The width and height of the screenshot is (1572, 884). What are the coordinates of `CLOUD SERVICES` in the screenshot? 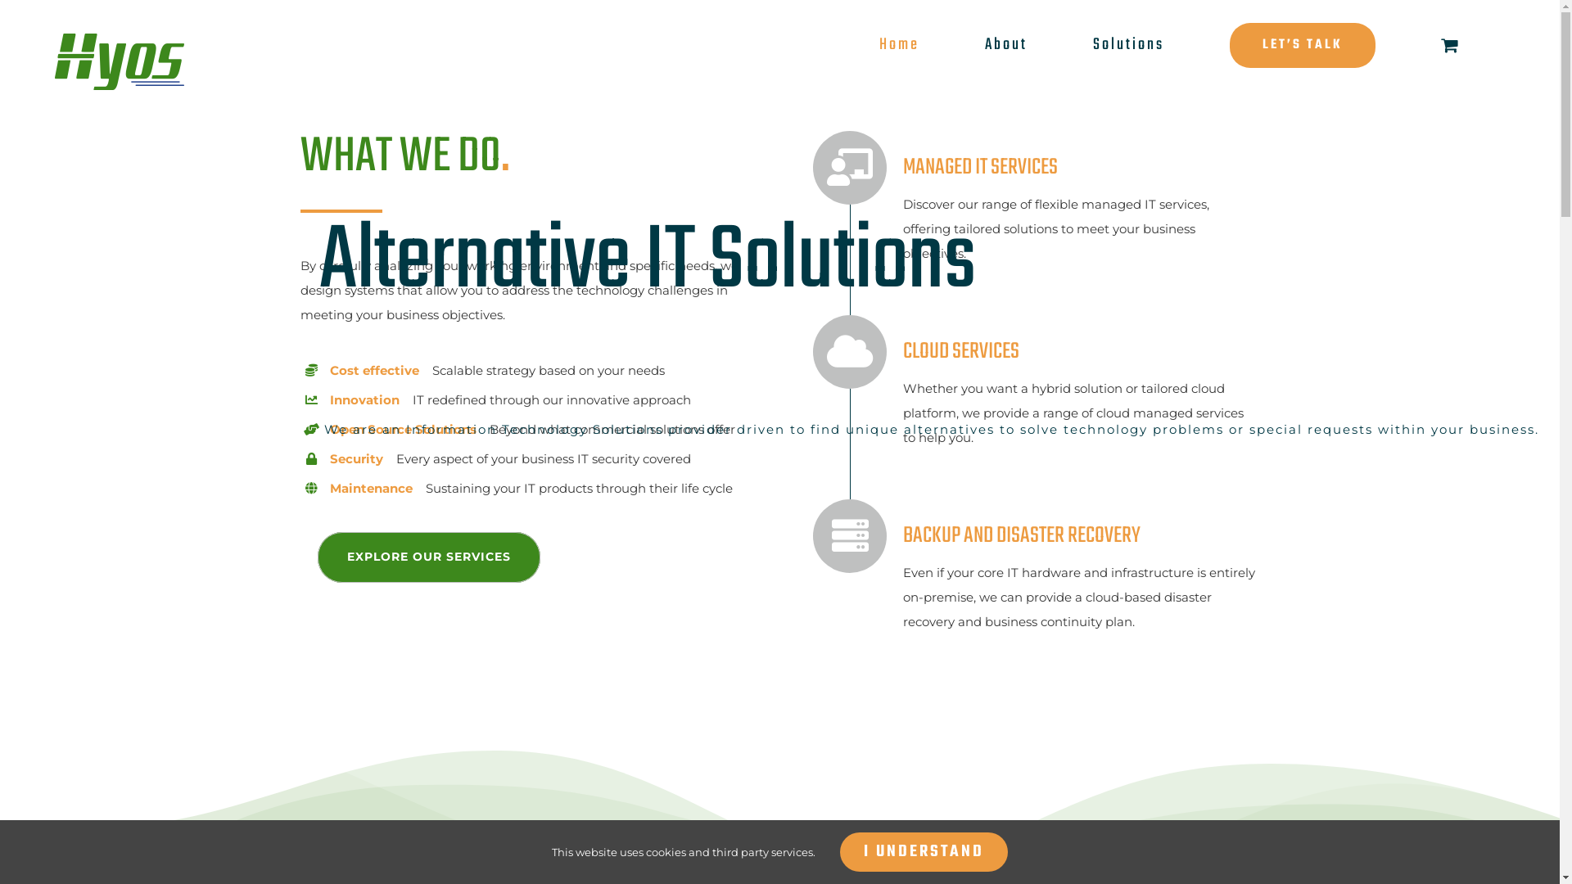 It's located at (916, 352).